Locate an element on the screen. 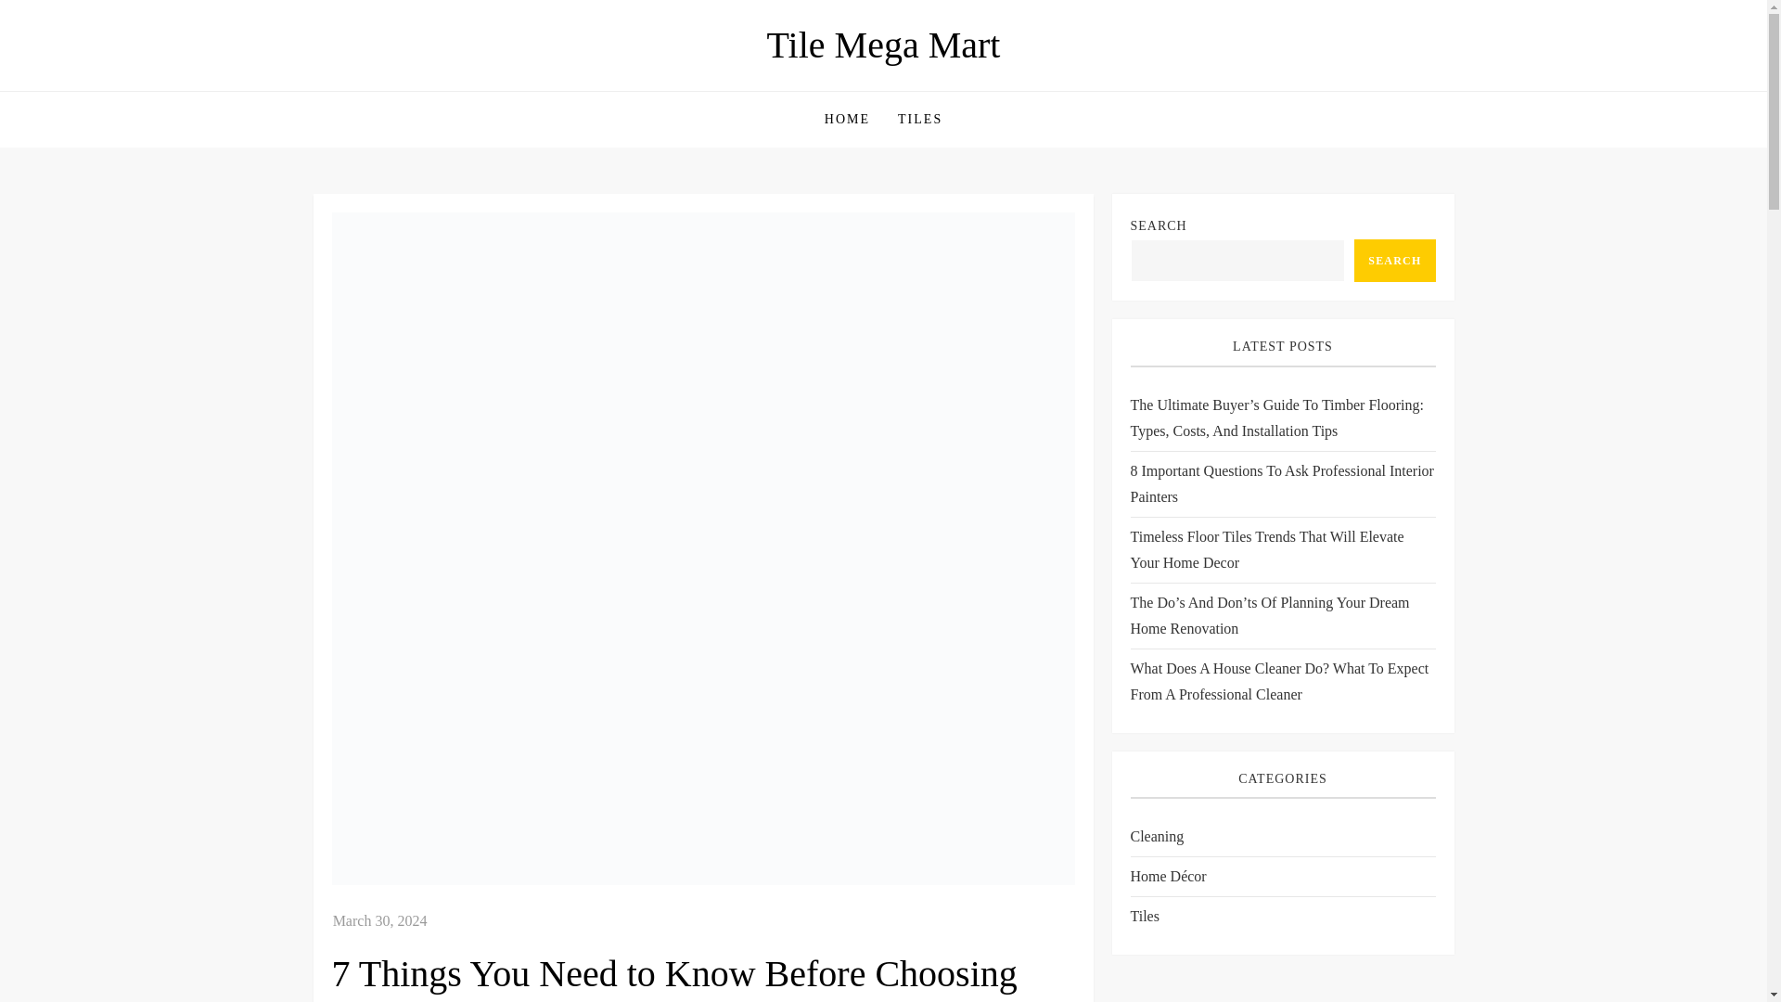 Image resolution: width=1781 pixels, height=1002 pixels. Cleaning is located at coordinates (1156, 836).